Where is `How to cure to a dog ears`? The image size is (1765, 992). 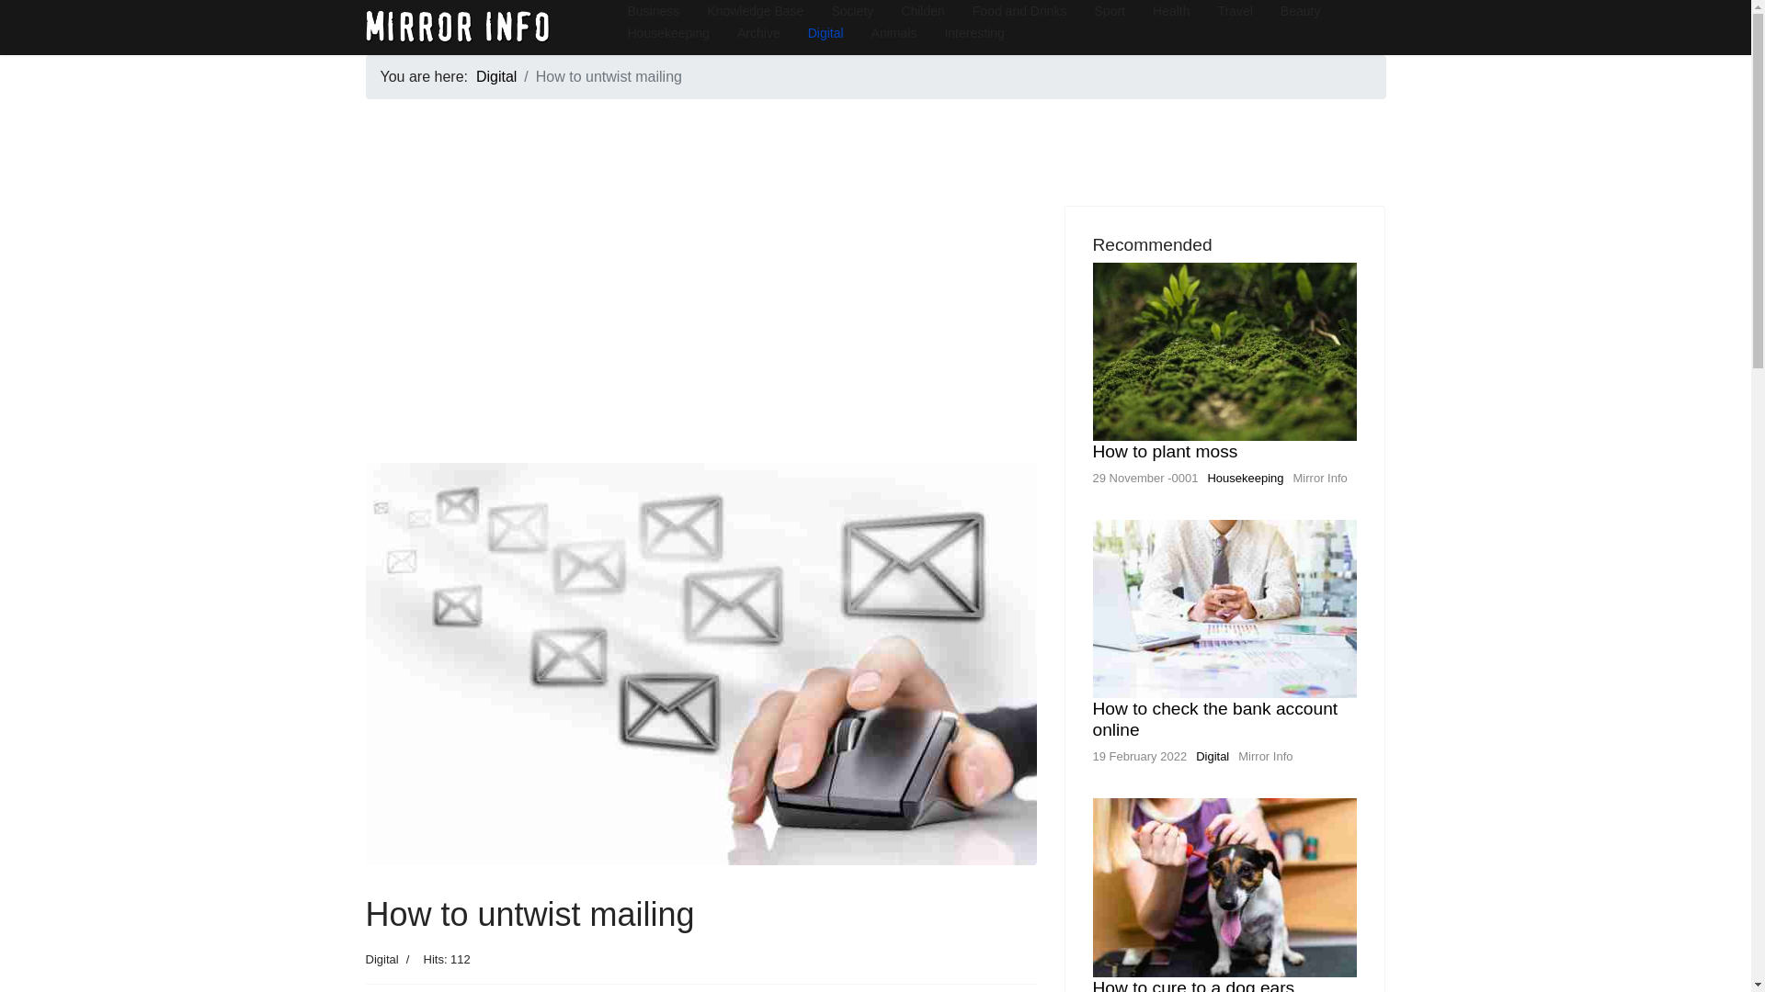
How to cure to a dog ears is located at coordinates (1193, 985).